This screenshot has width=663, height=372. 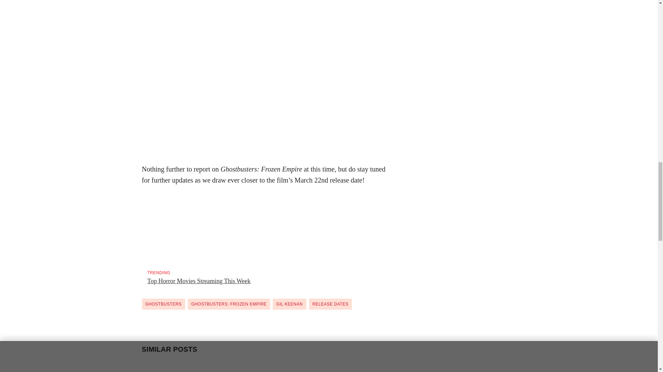 I want to click on gil keenan, so click(x=289, y=304).